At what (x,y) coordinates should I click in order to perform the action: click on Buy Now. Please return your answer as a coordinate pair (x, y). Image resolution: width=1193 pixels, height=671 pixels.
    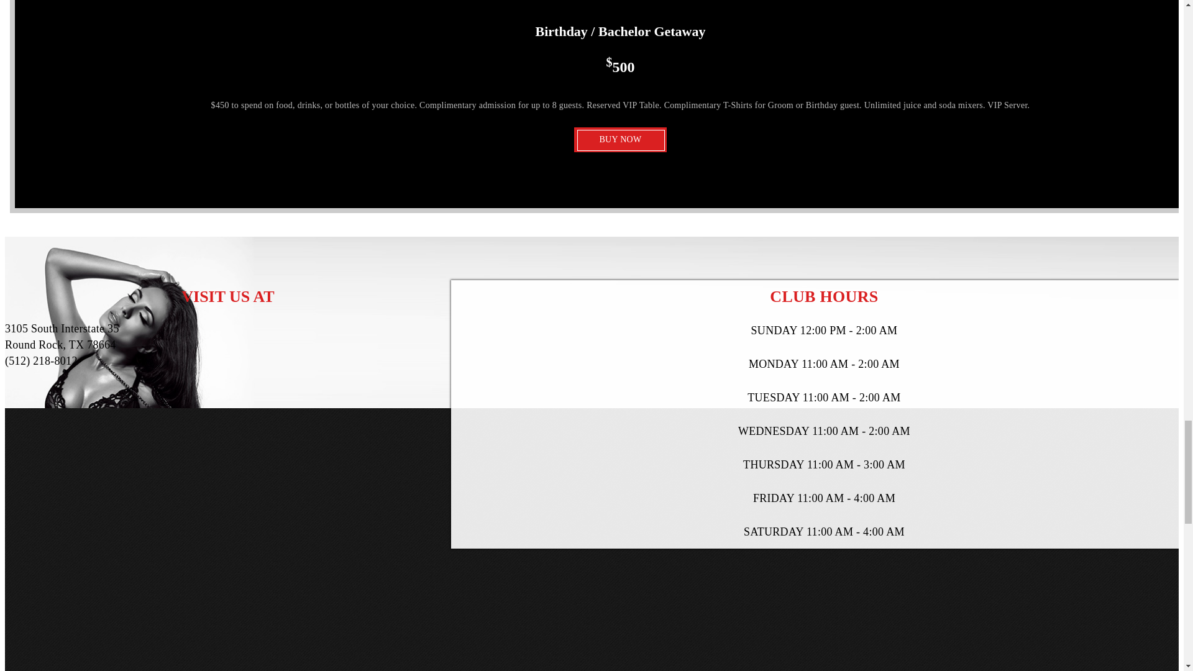
    Looking at the image, I should click on (619, 140).